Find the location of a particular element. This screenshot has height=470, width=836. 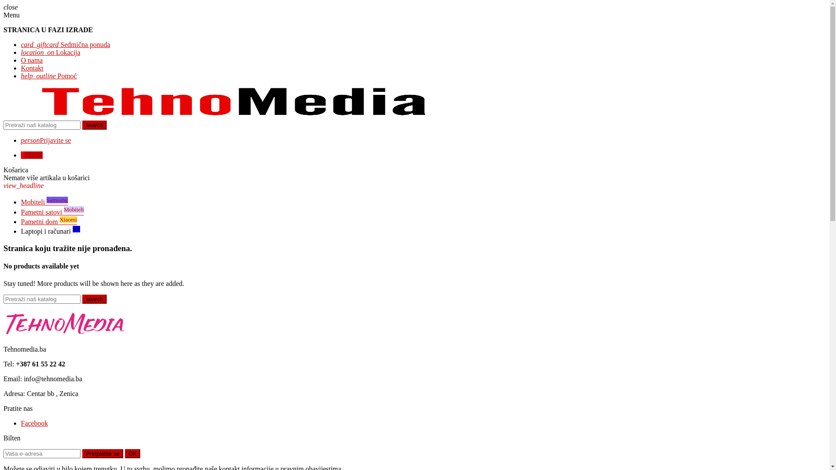

Pametni satovi Mobiteli is located at coordinates (52, 212).